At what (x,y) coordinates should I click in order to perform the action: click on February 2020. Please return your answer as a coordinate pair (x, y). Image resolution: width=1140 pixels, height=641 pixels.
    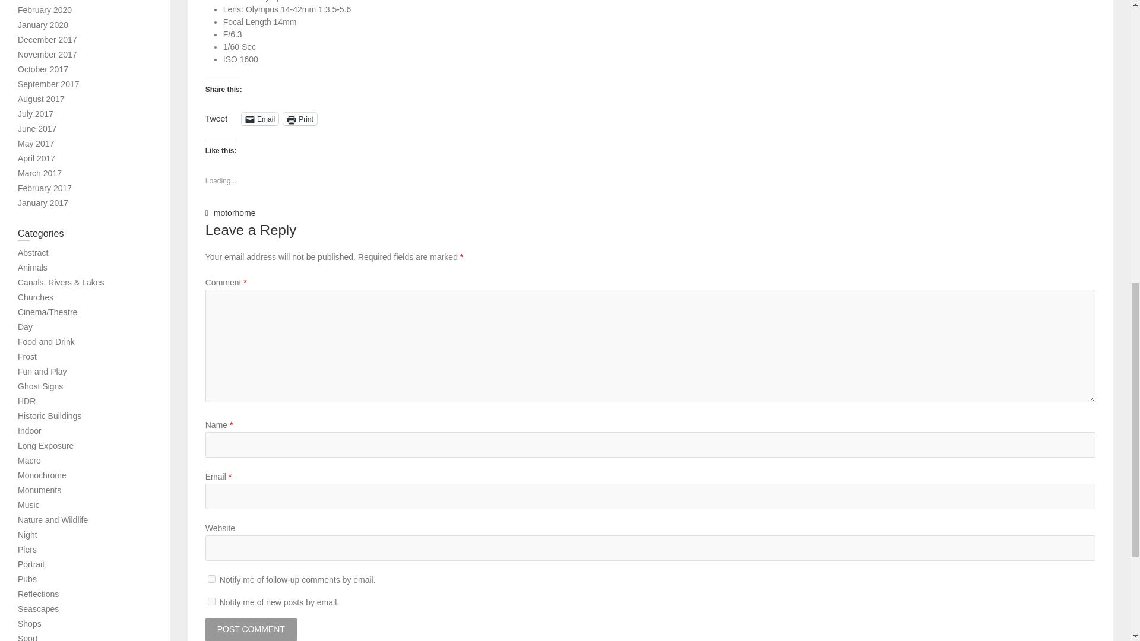
    Looking at the image, I should click on (45, 9).